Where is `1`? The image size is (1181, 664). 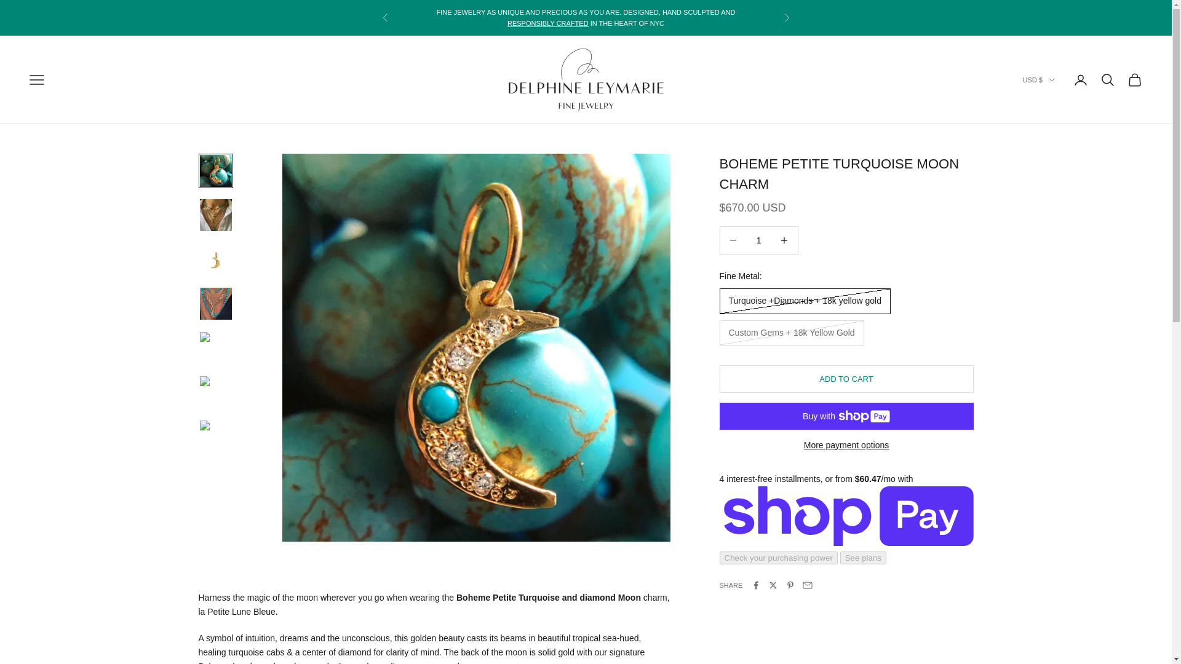 1 is located at coordinates (758, 240).